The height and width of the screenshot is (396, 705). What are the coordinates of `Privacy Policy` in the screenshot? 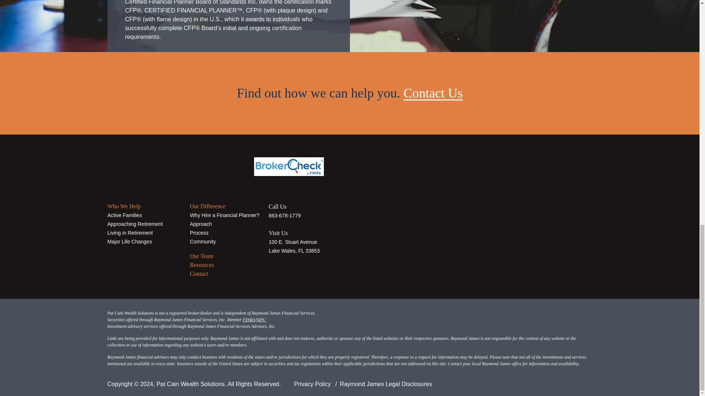 It's located at (312, 384).